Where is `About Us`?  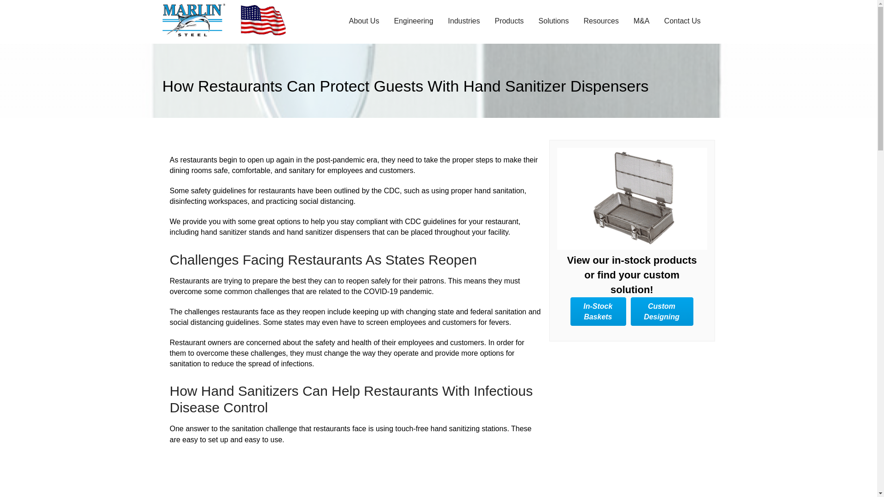
About Us is located at coordinates (364, 20).